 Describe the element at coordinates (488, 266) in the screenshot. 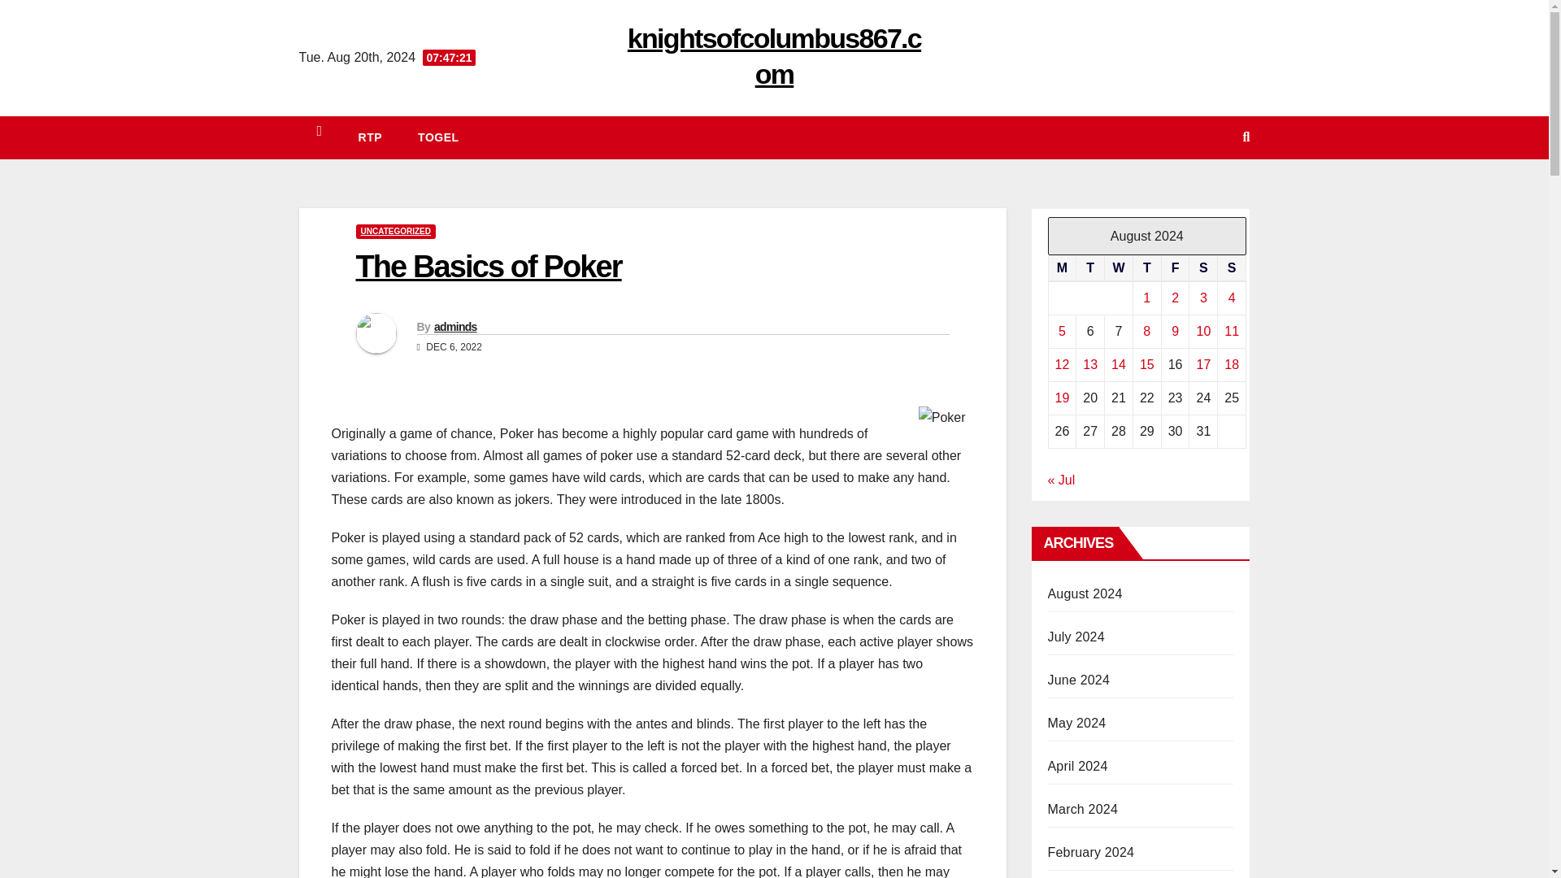

I see `The Basics of Poker` at that location.